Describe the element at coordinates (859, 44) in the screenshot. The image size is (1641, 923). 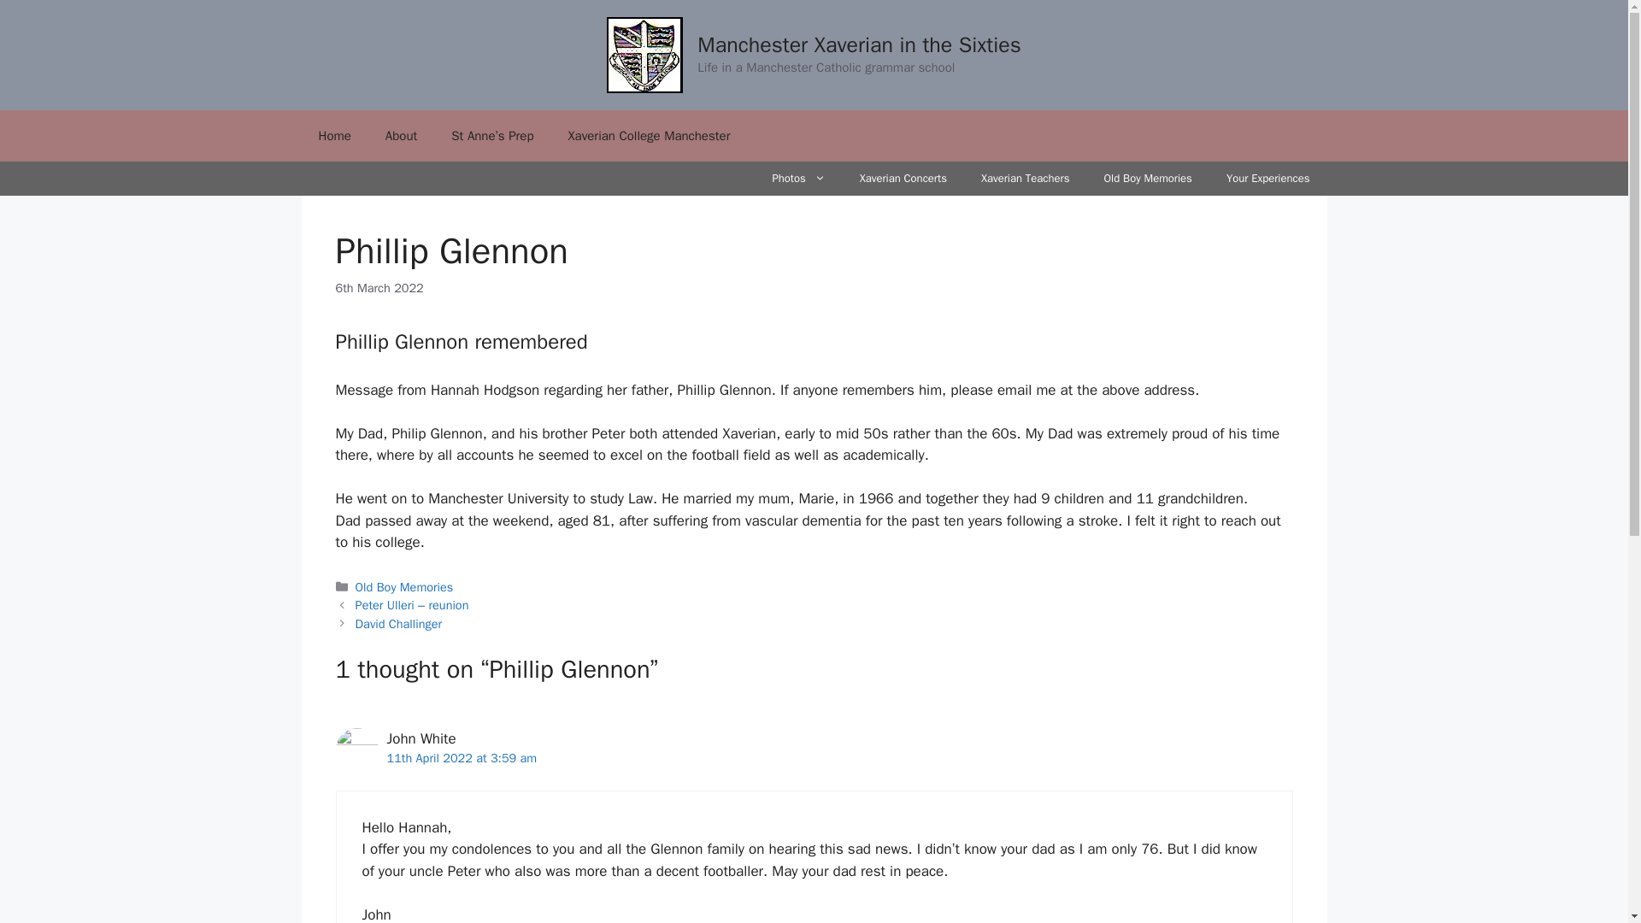
I see `Manchester Xaverian in the Sixties` at that location.